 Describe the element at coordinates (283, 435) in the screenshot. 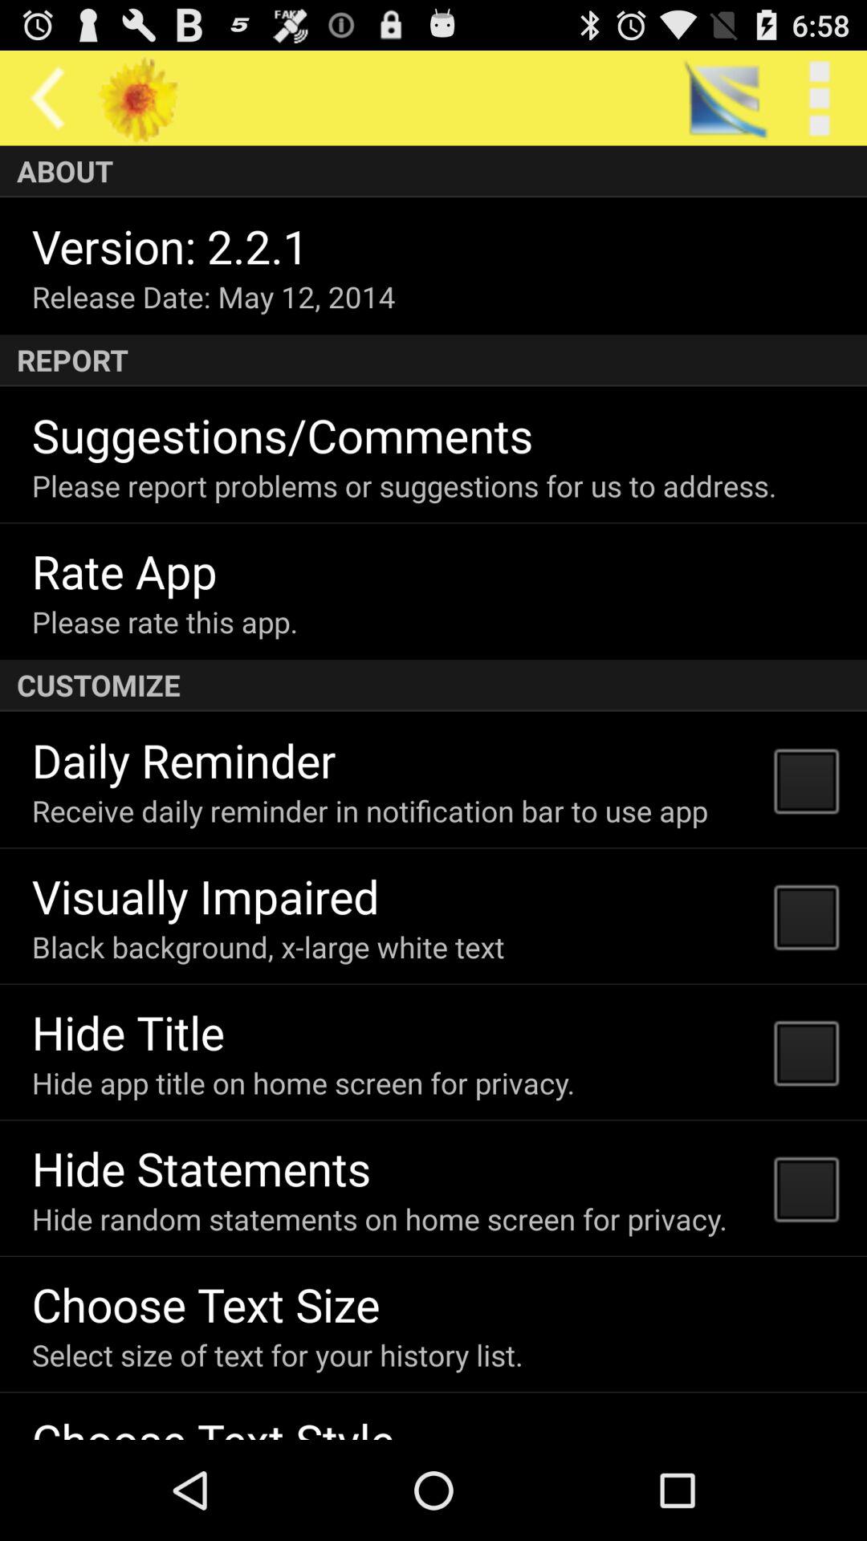

I see `choose the app above the please report problems` at that location.